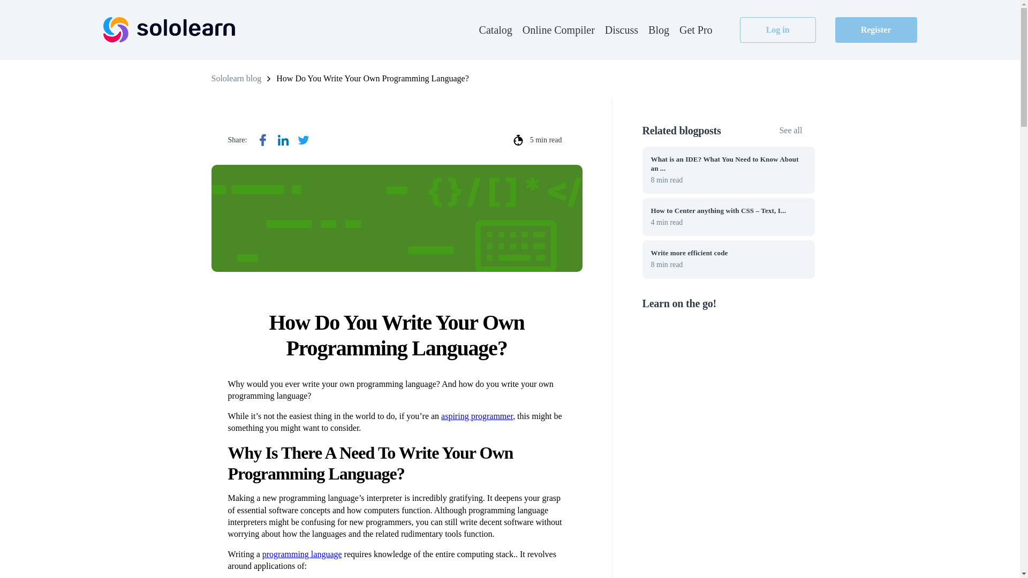 The height and width of the screenshot is (578, 1028). Describe the element at coordinates (236, 78) in the screenshot. I see `Log in` at that location.